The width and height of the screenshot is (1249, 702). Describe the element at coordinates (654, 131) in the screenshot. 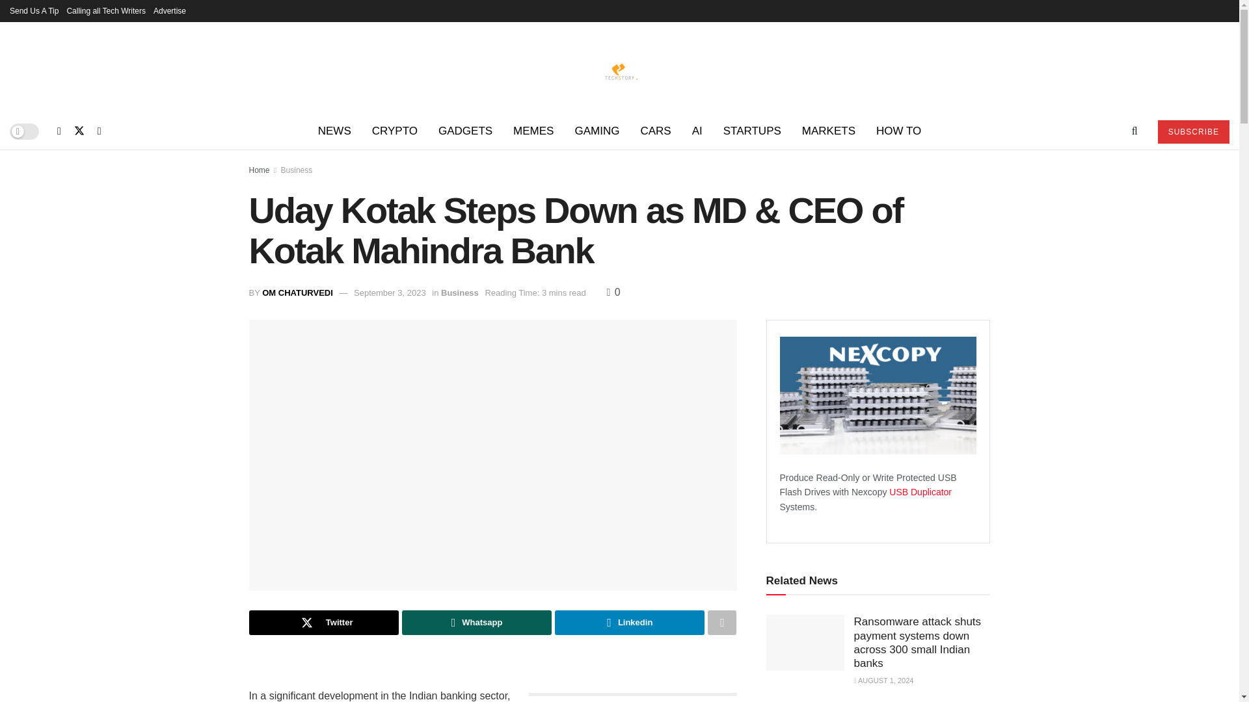

I see `CARS` at that location.